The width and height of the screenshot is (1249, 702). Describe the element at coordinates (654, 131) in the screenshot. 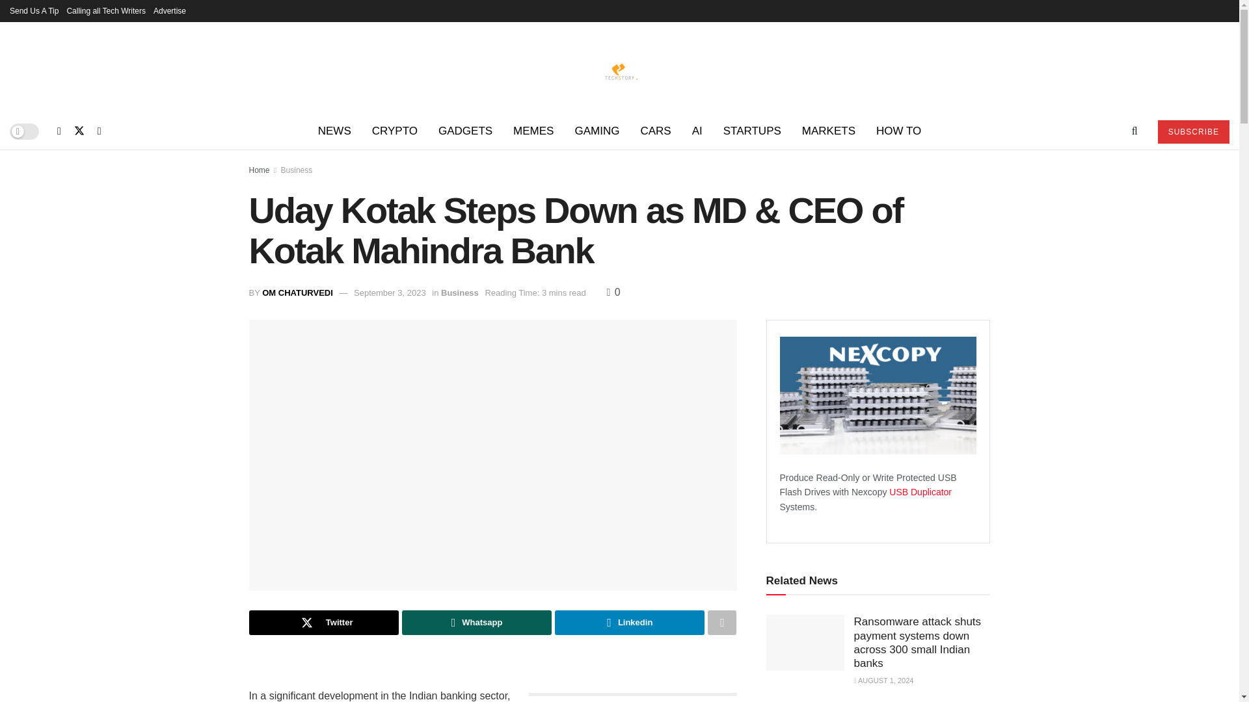

I see `CARS` at that location.